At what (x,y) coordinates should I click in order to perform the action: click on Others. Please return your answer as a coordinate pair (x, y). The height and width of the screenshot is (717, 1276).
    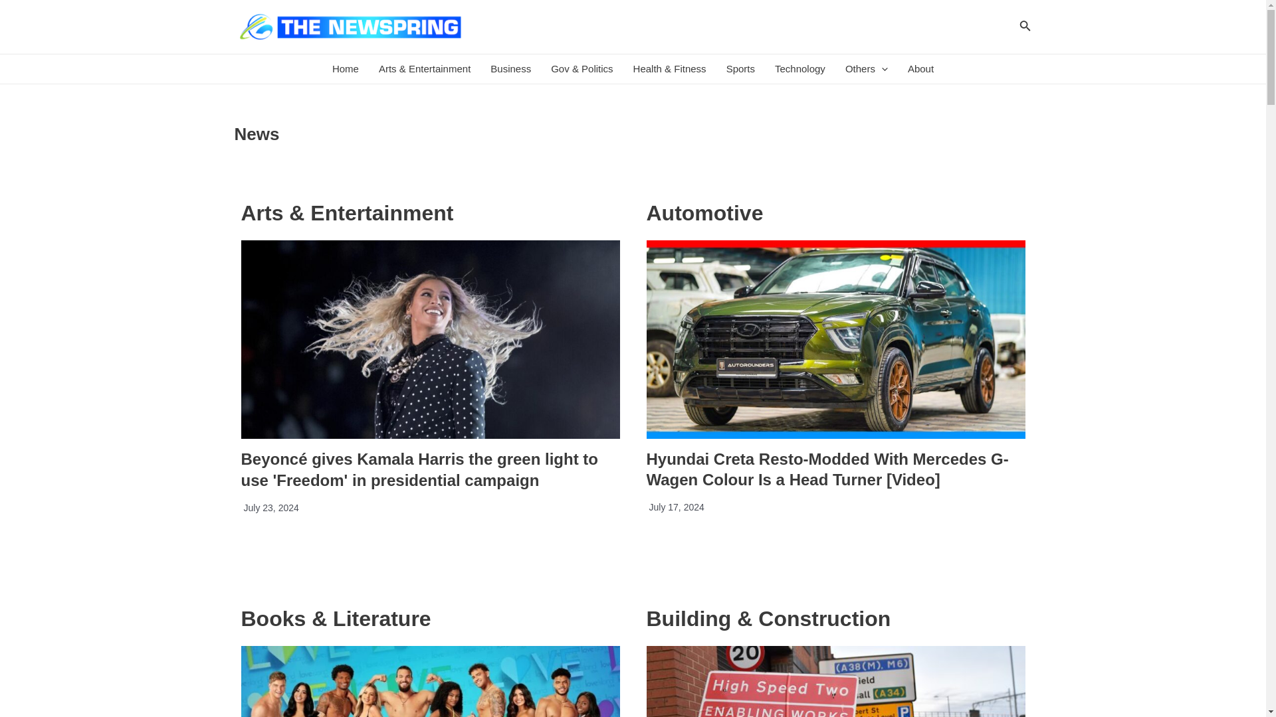
    Looking at the image, I should click on (867, 69).